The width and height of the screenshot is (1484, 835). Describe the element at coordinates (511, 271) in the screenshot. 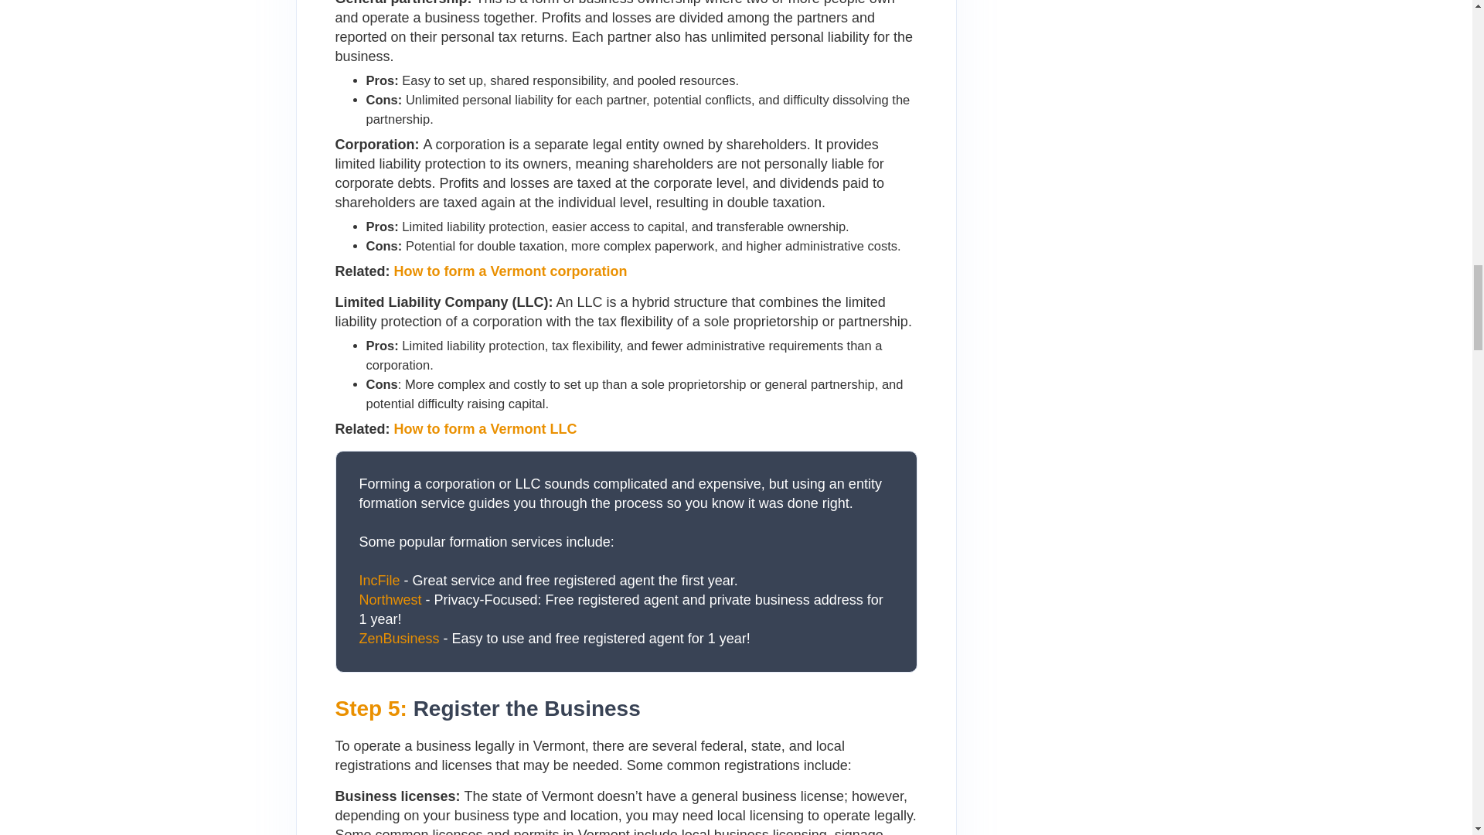

I see `How to form a Vermont corporation` at that location.